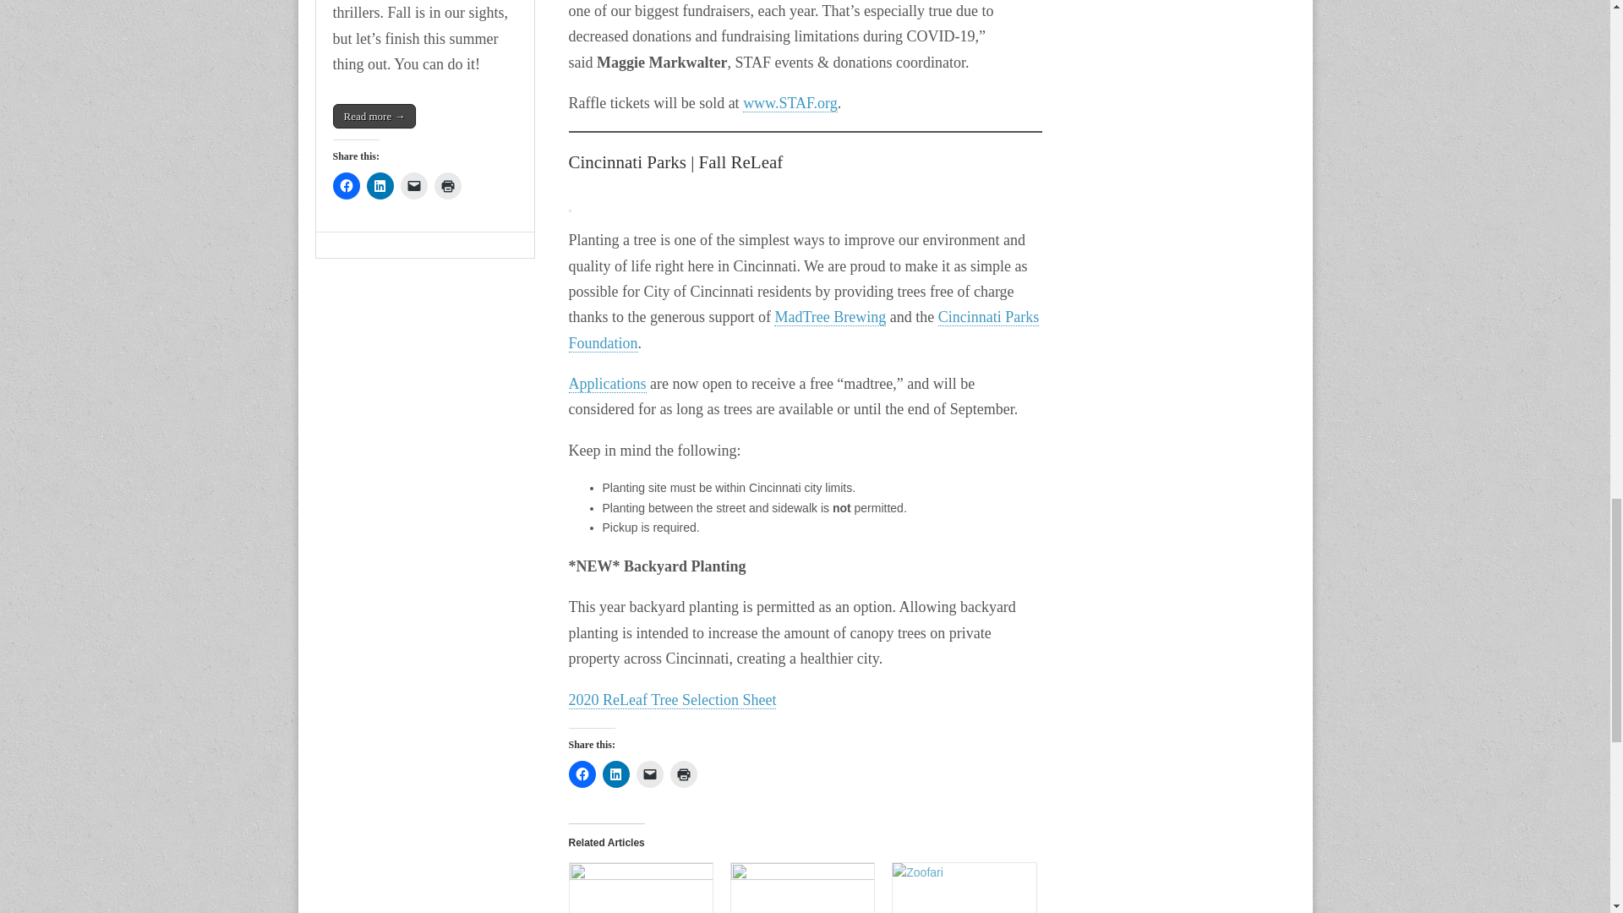 The image size is (1623, 913). I want to click on MadTree Brewing, so click(830, 317).